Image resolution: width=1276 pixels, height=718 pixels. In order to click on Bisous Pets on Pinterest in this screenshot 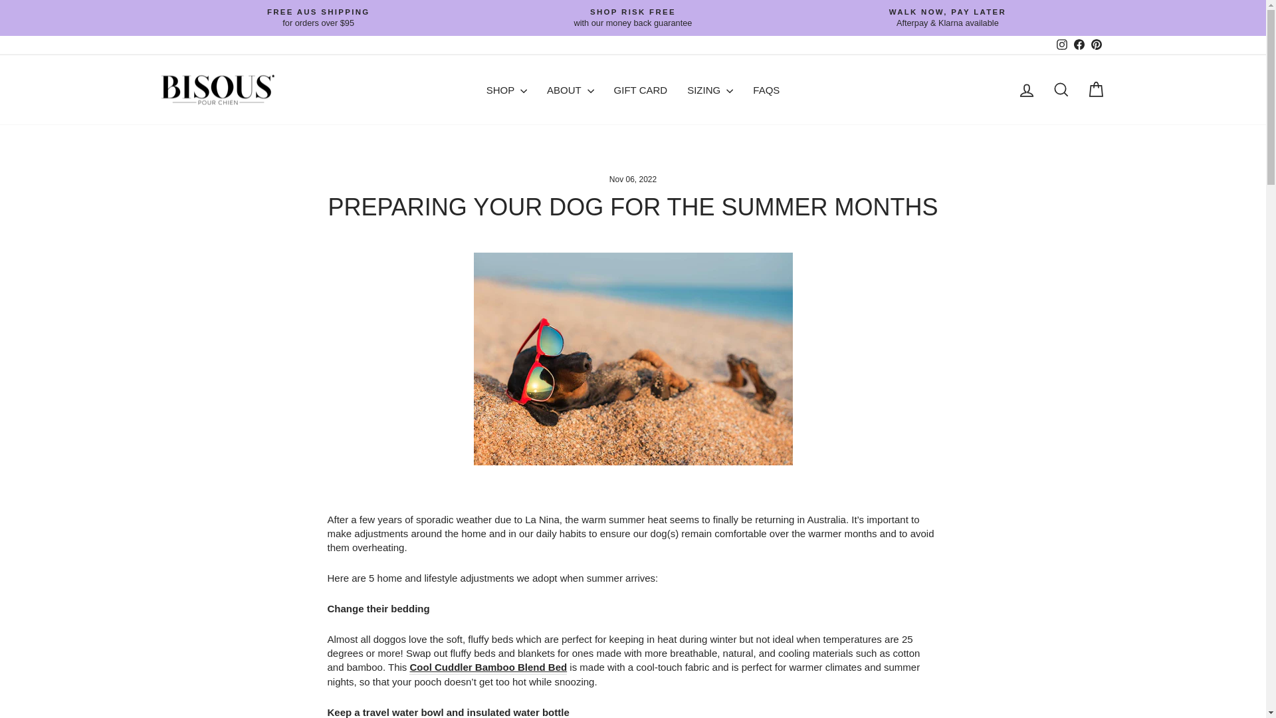, I will do `click(1078, 45)`.